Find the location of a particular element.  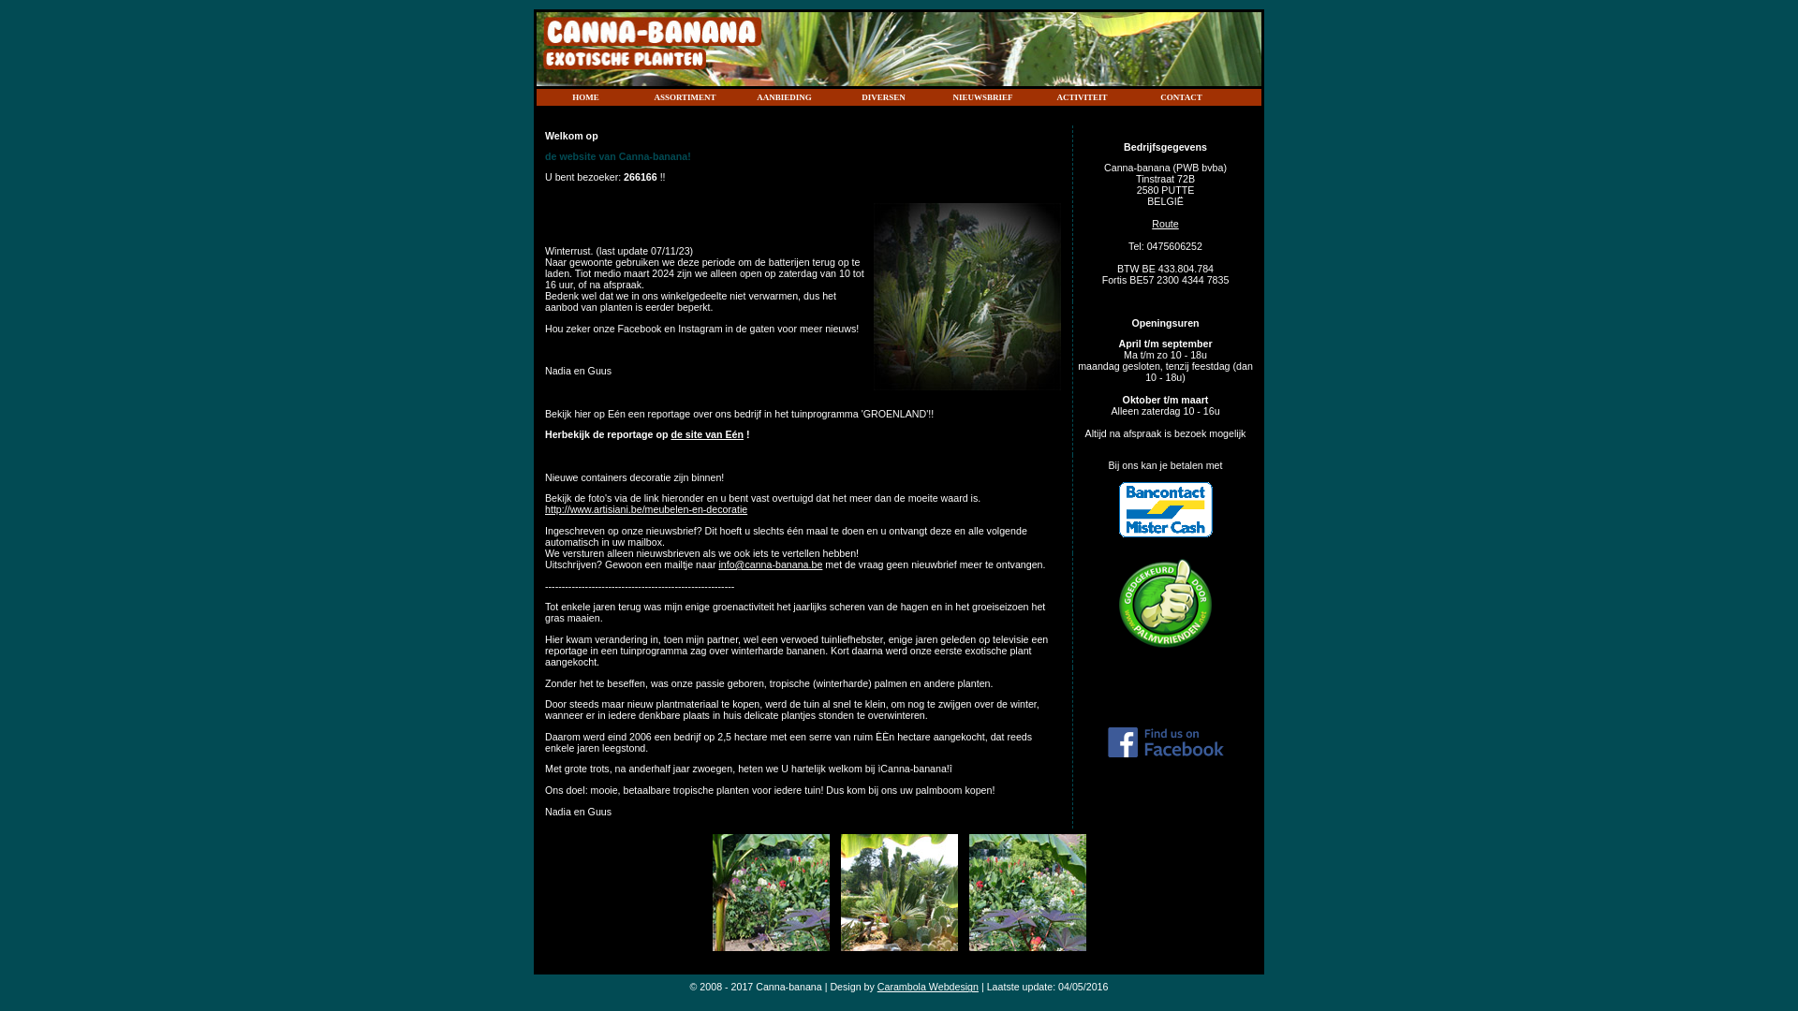

Route is located at coordinates (1165, 224).